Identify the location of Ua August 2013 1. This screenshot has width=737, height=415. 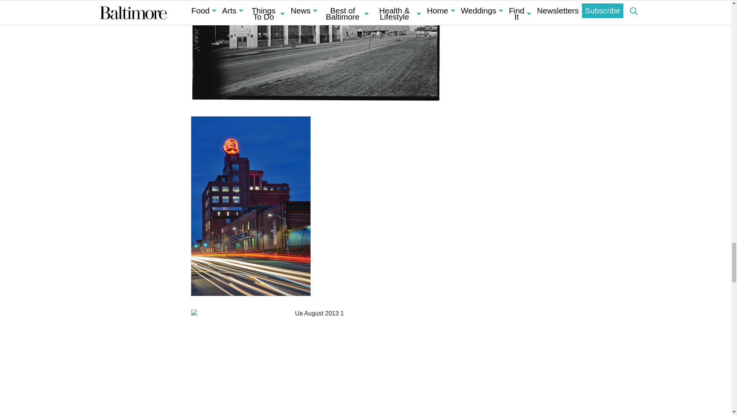
(316, 362).